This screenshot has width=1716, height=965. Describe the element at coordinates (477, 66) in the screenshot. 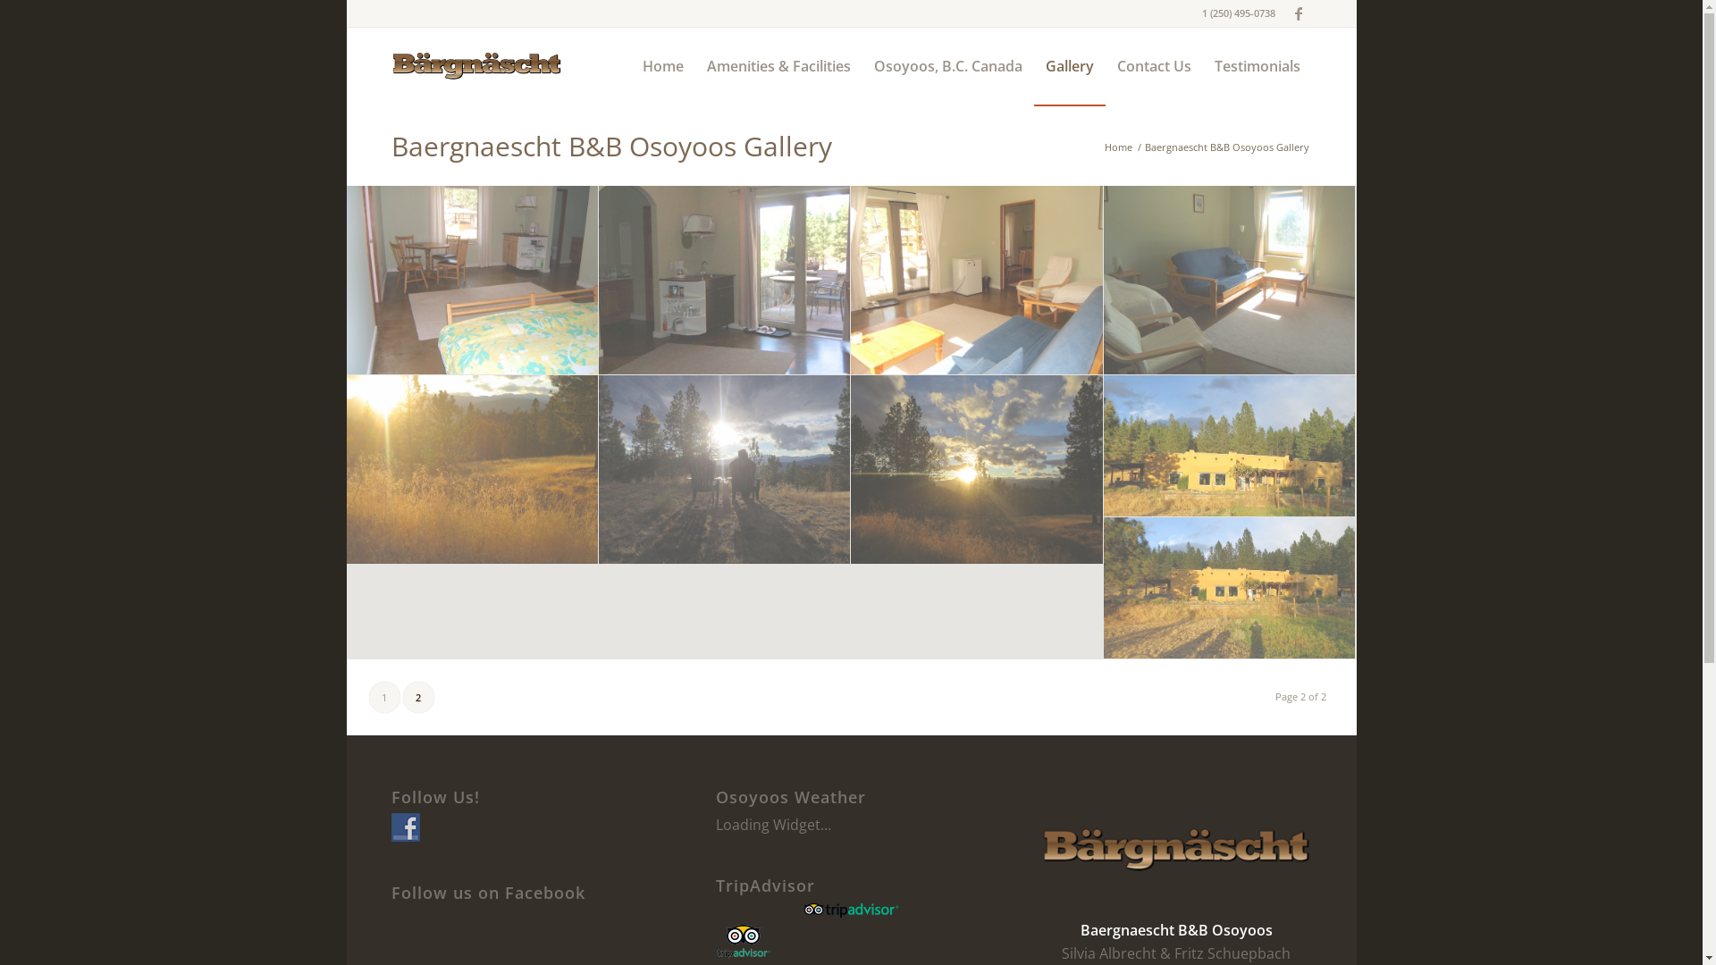

I see `logo-baergnaescht-header` at that location.